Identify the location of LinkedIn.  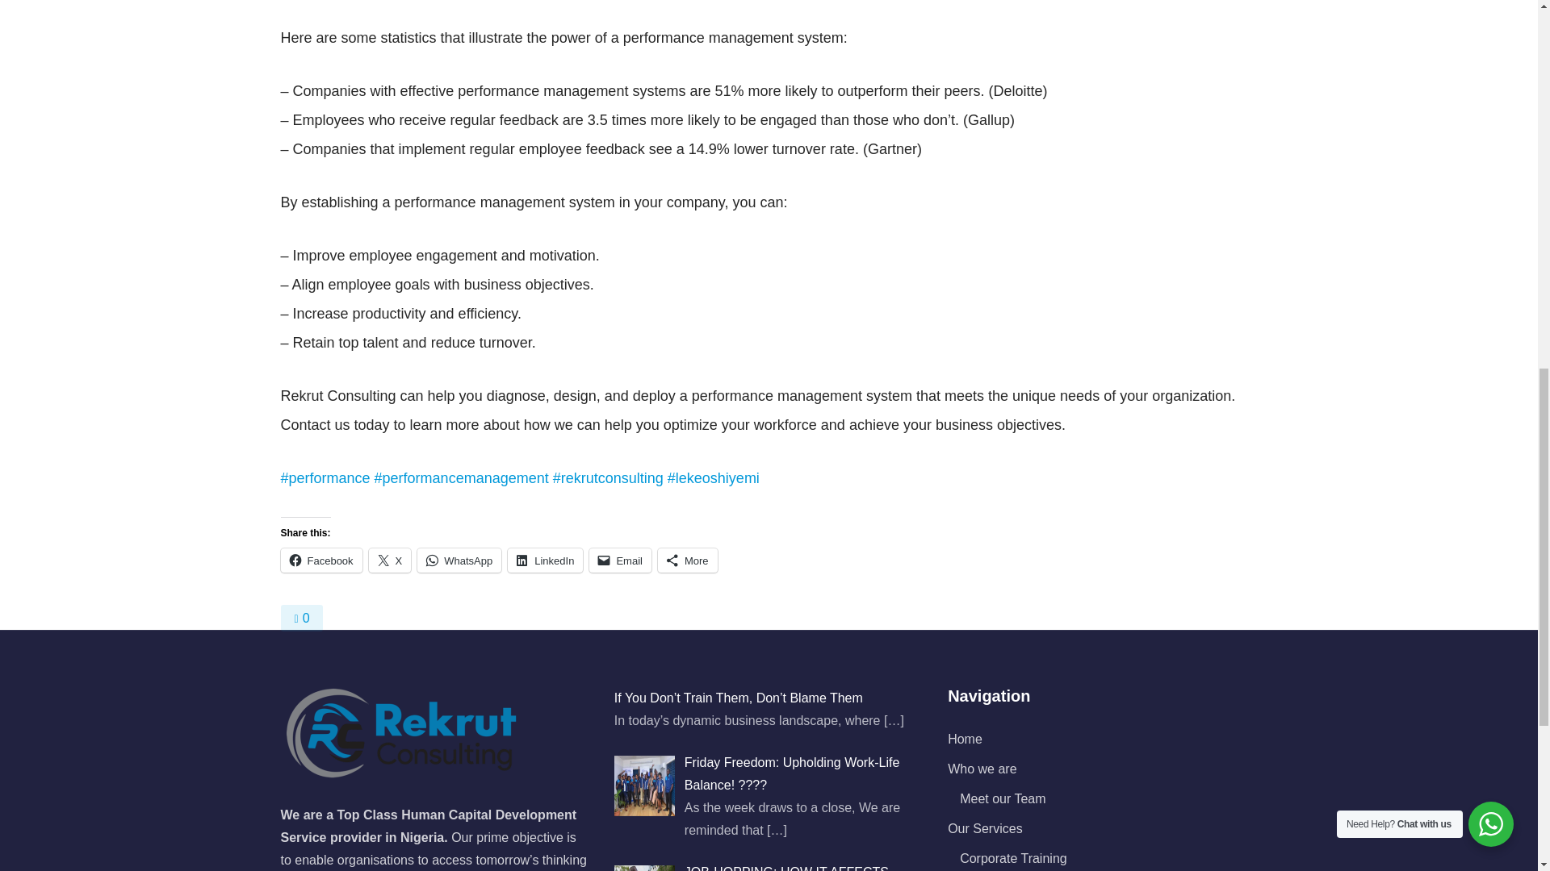
(545, 560).